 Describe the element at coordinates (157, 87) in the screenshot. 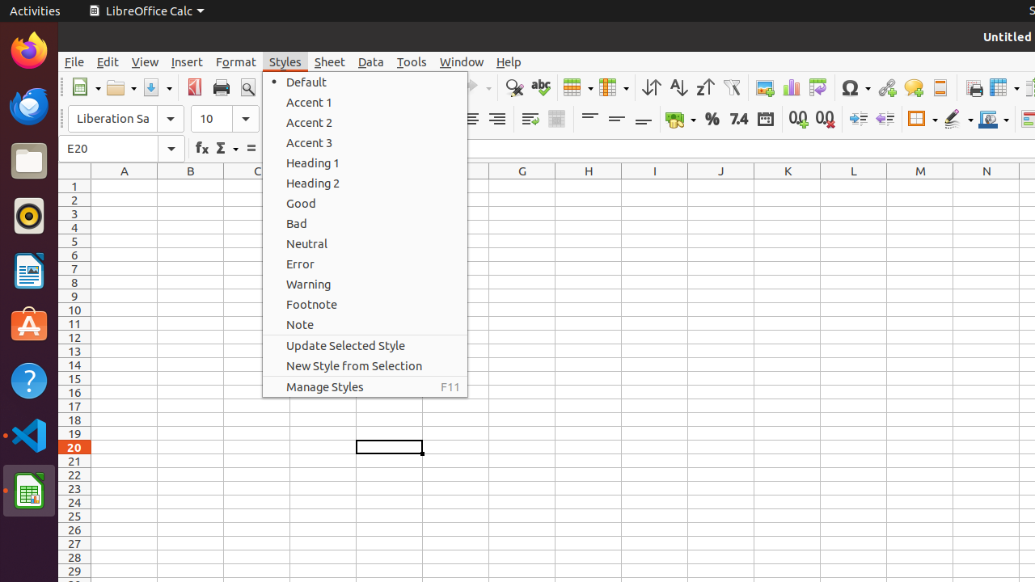

I see `Save` at that location.